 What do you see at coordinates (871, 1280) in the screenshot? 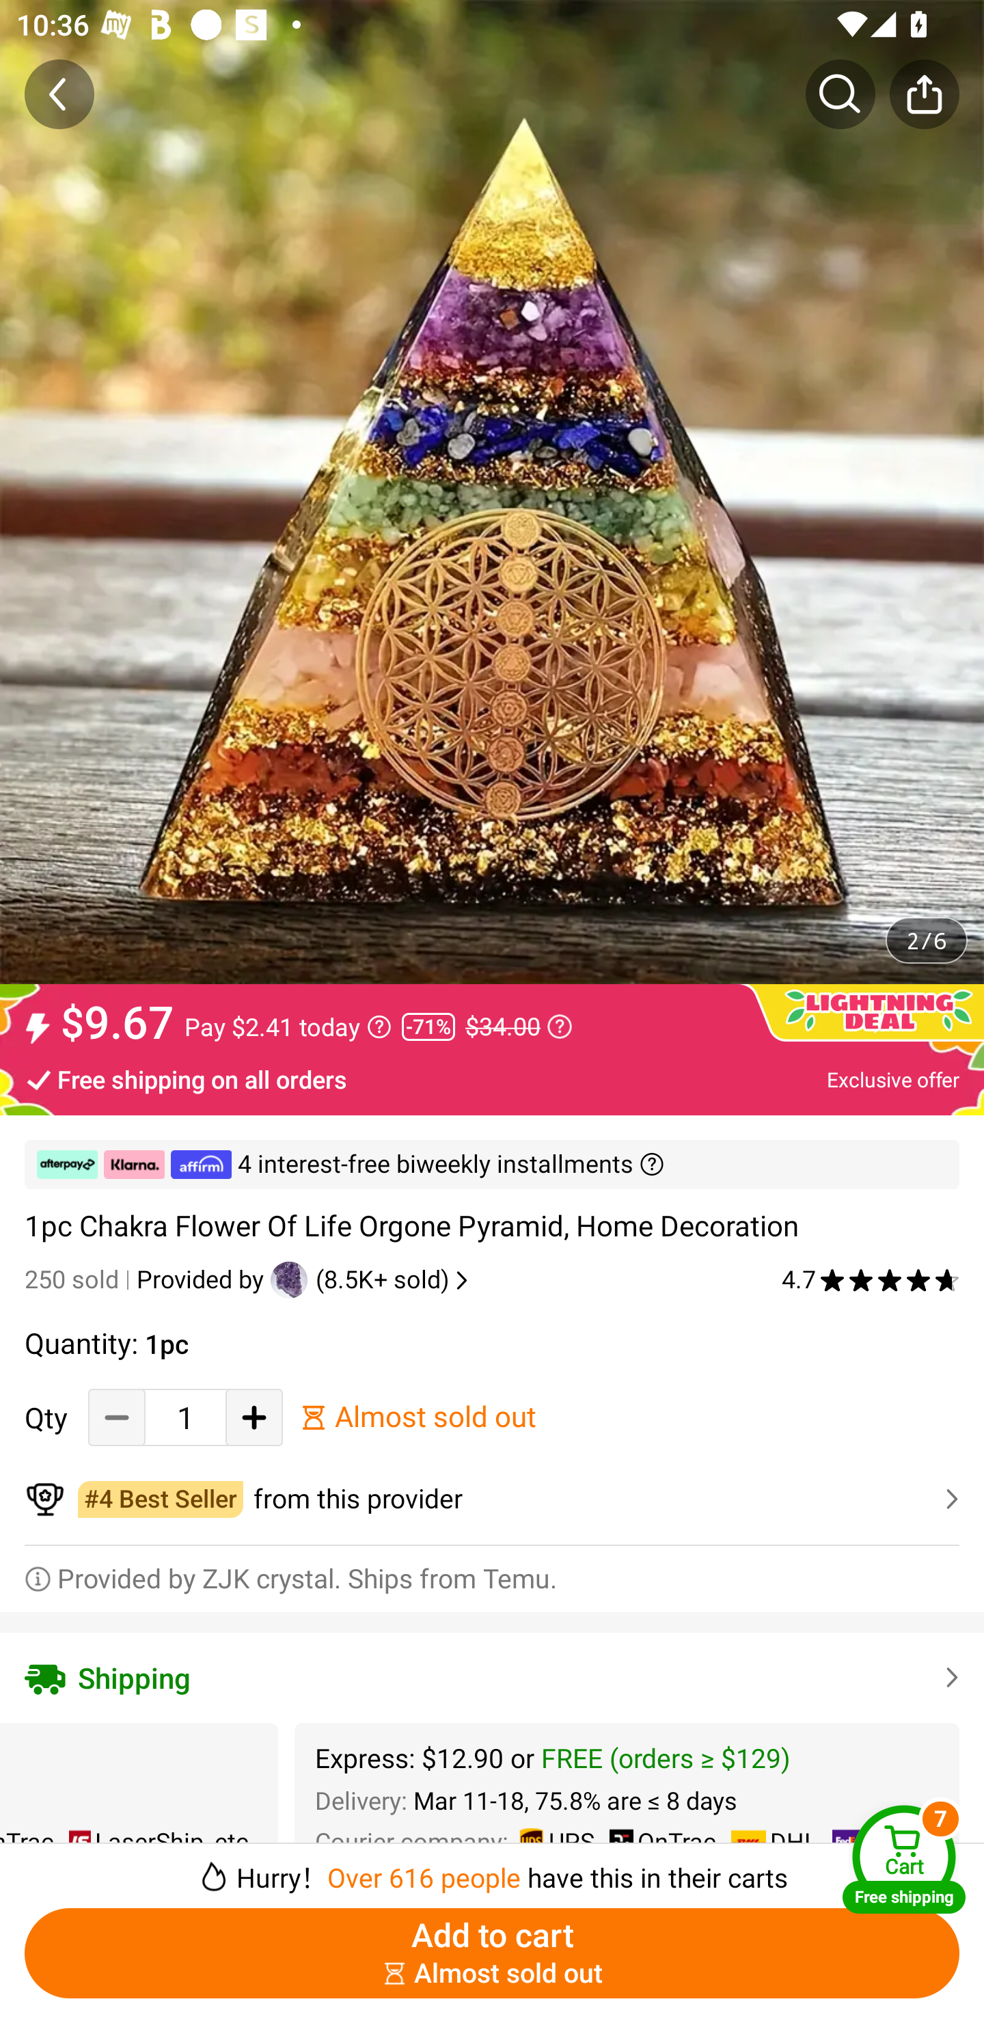
I see `4.7` at bounding box center [871, 1280].